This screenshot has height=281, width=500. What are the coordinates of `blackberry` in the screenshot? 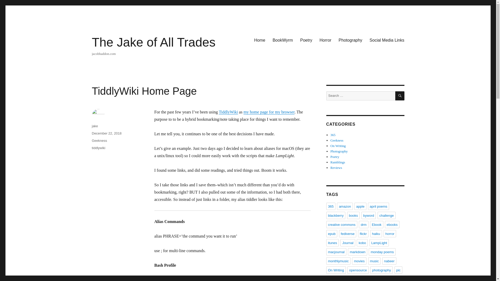 It's located at (335, 215).